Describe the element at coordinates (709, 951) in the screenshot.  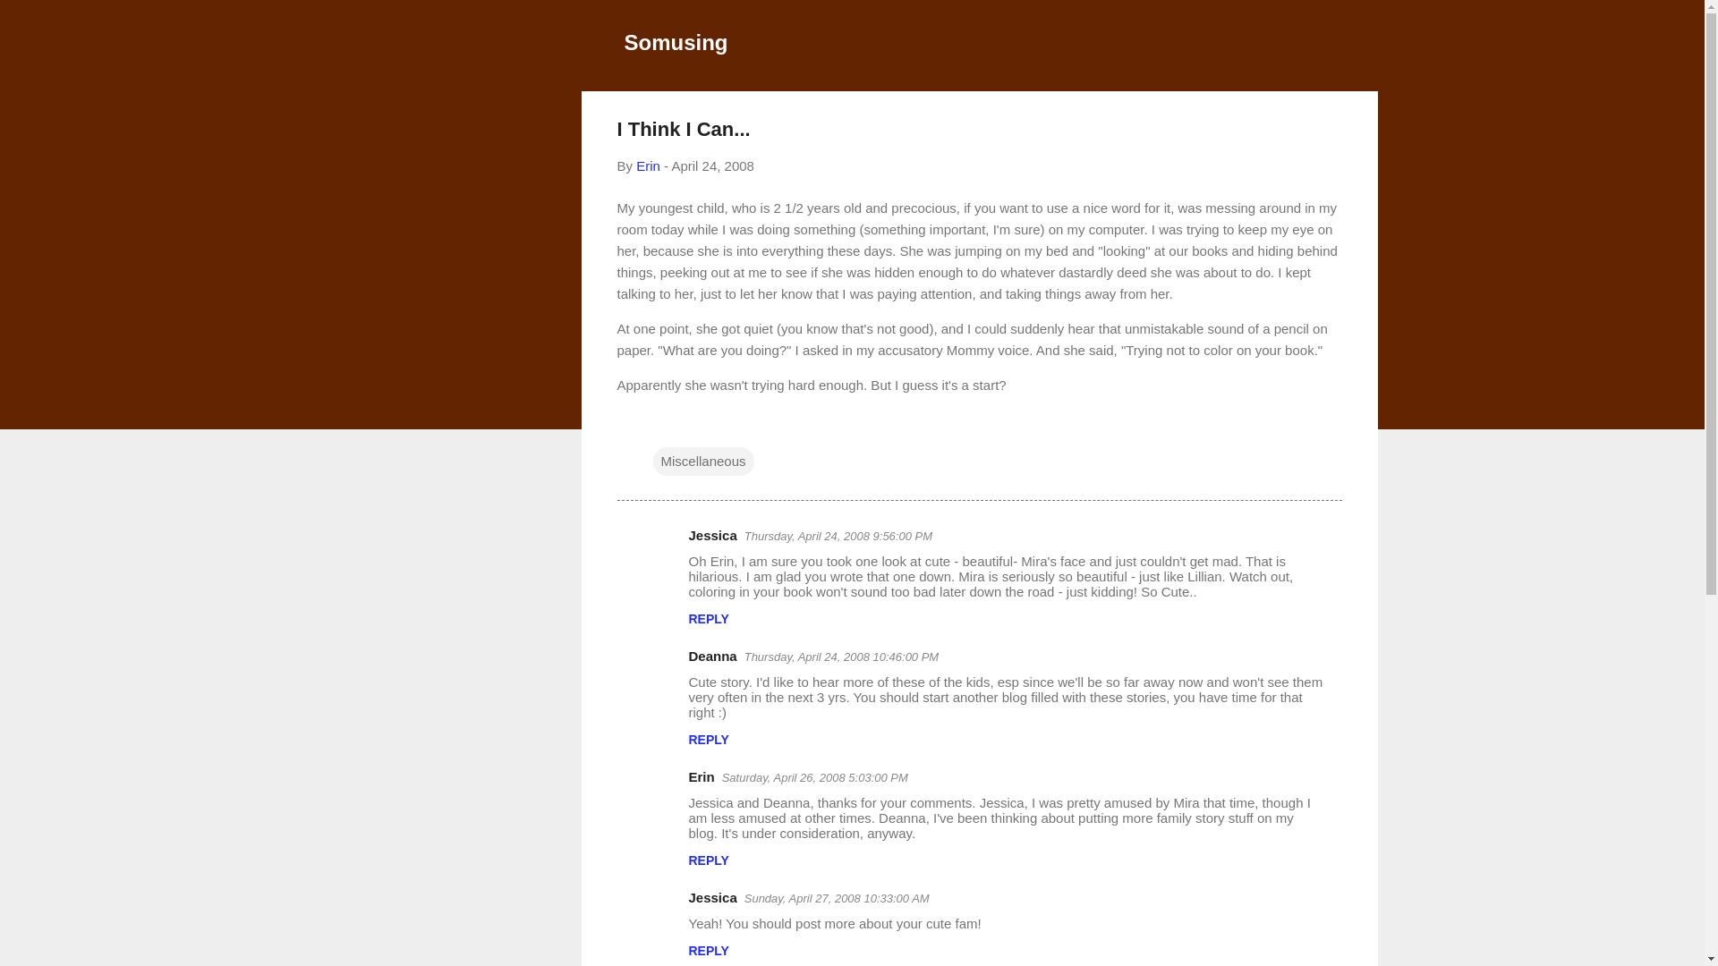
I see `REPLY` at that location.